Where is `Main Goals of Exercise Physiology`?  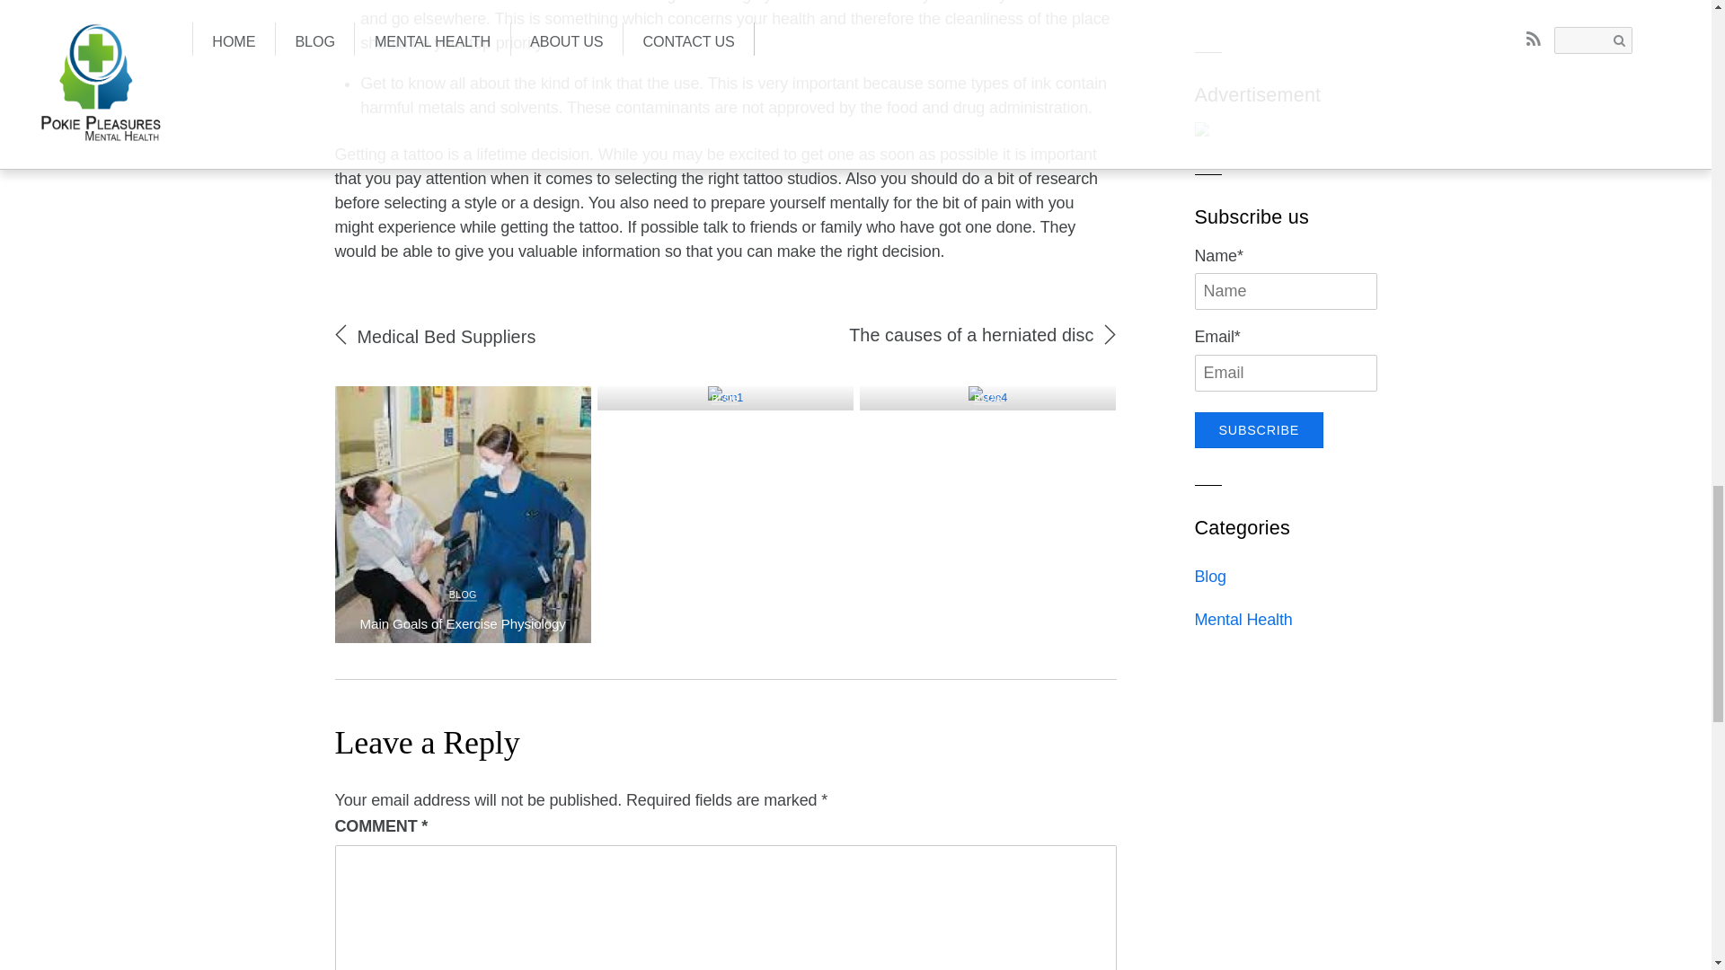
Main Goals of Exercise Physiology is located at coordinates (463, 623).